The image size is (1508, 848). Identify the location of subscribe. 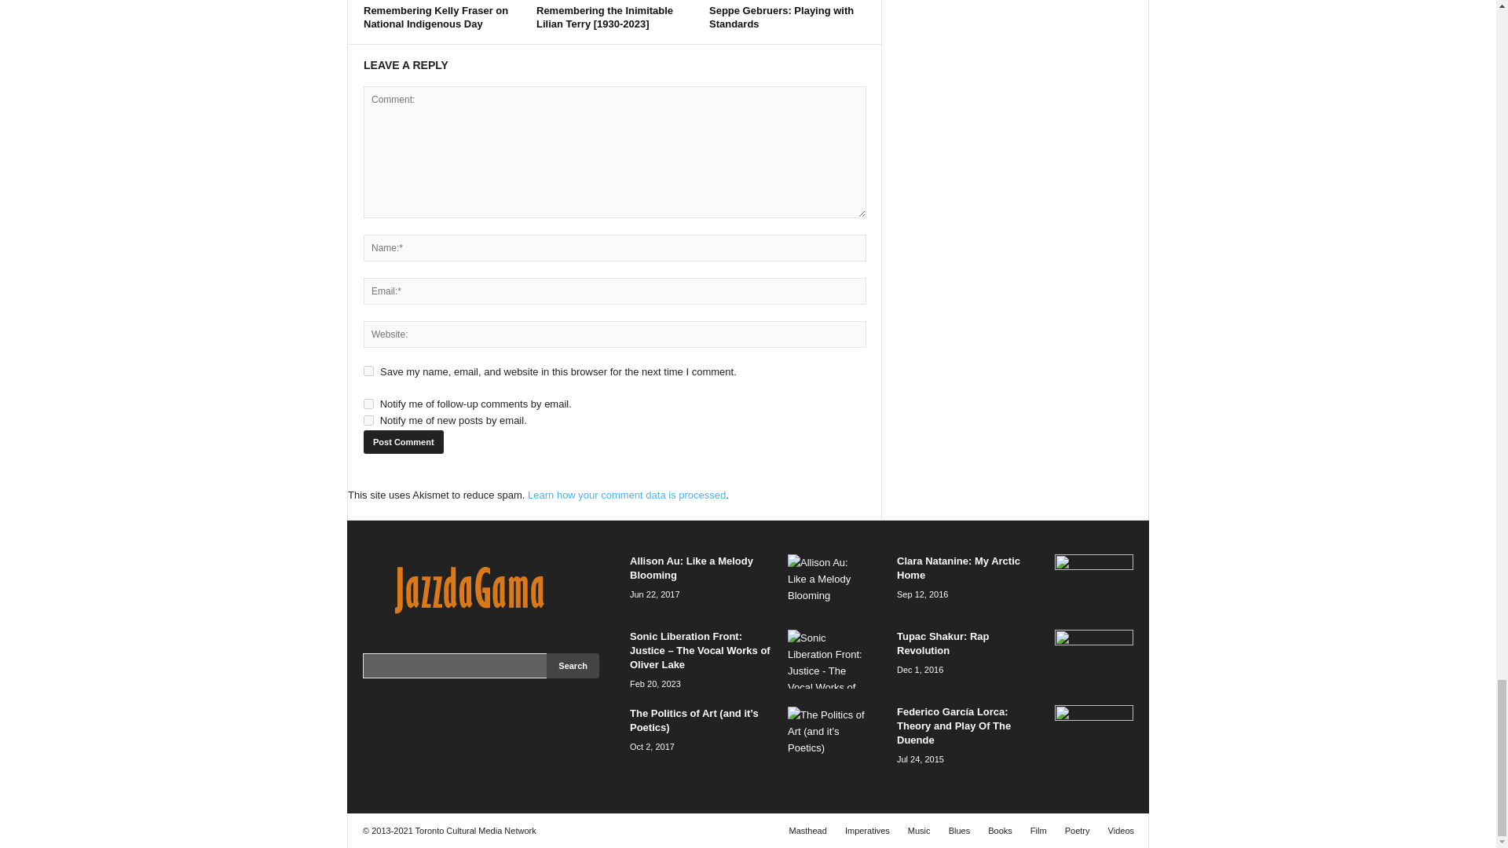
(368, 404).